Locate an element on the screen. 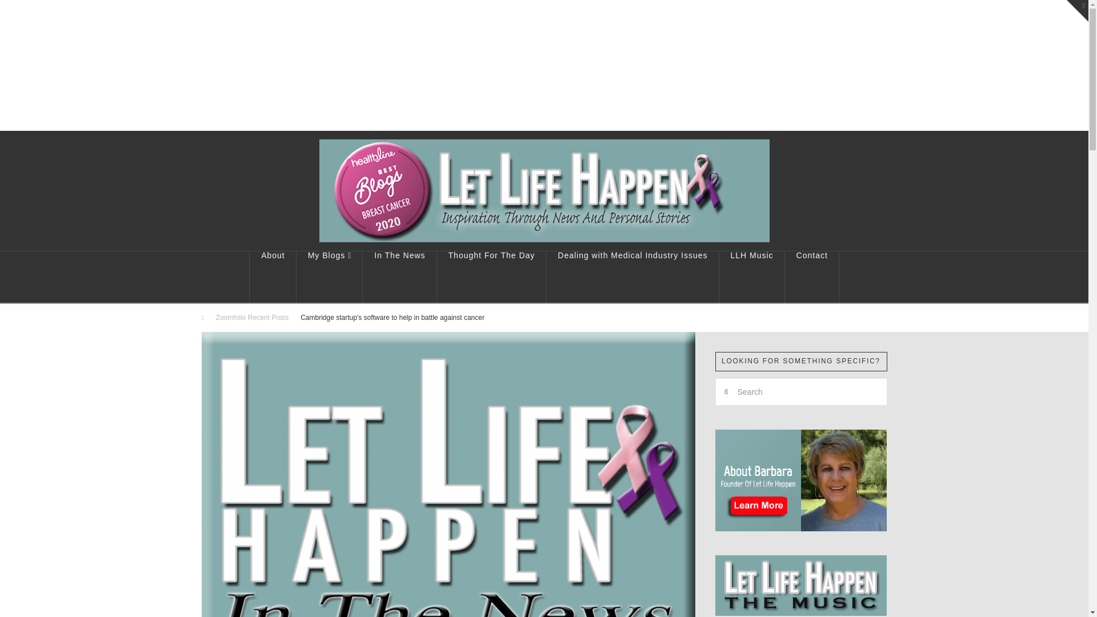 This screenshot has width=1097, height=617. Dealing with Medical Industry Issues is located at coordinates (632, 277).